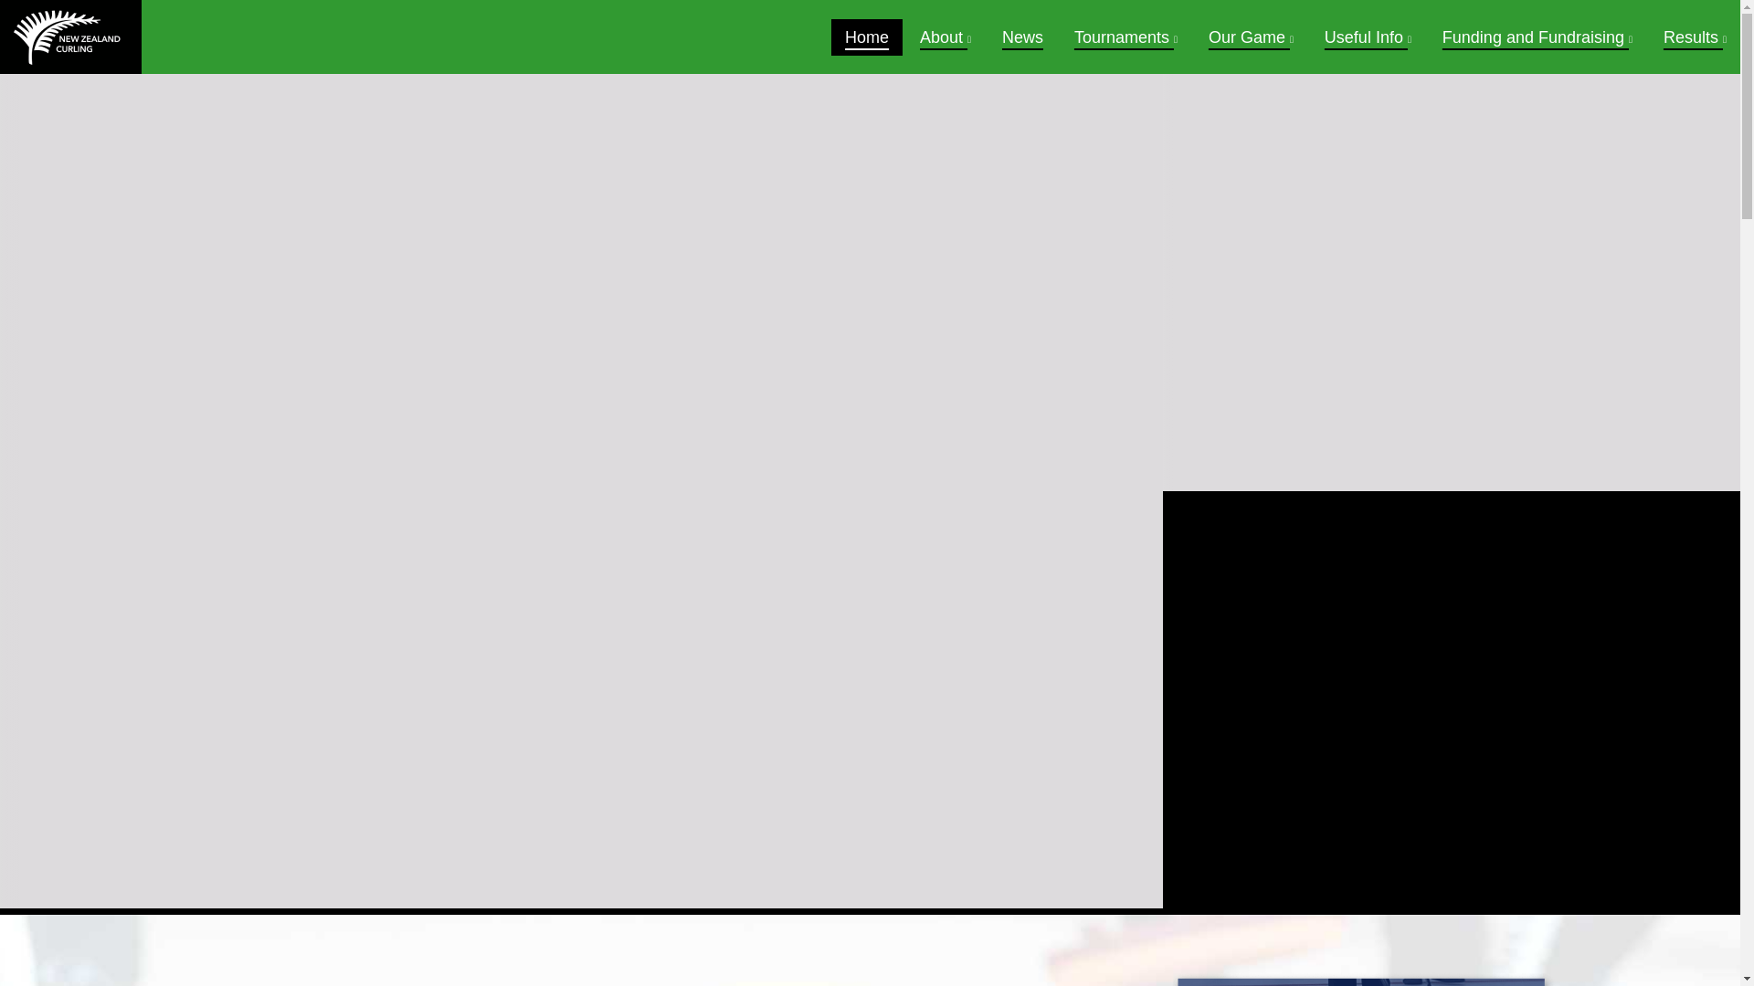 Image resolution: width=1754 pixels, height=986 pixels. I want to click on Funding and Fundraising, so click(1537, 37).